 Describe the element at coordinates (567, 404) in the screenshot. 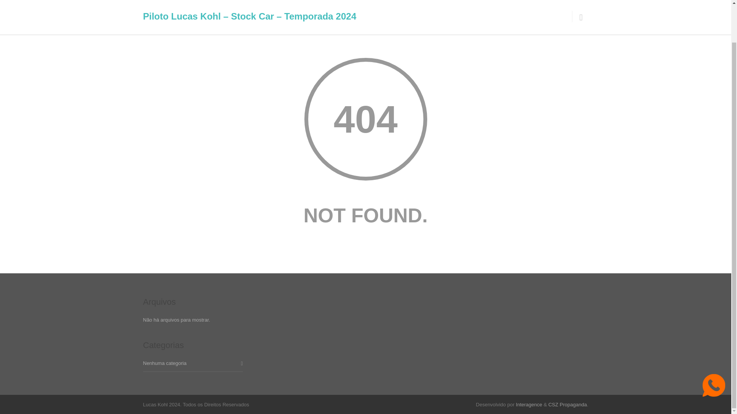

I see `CSZ Propaganda` at that location.